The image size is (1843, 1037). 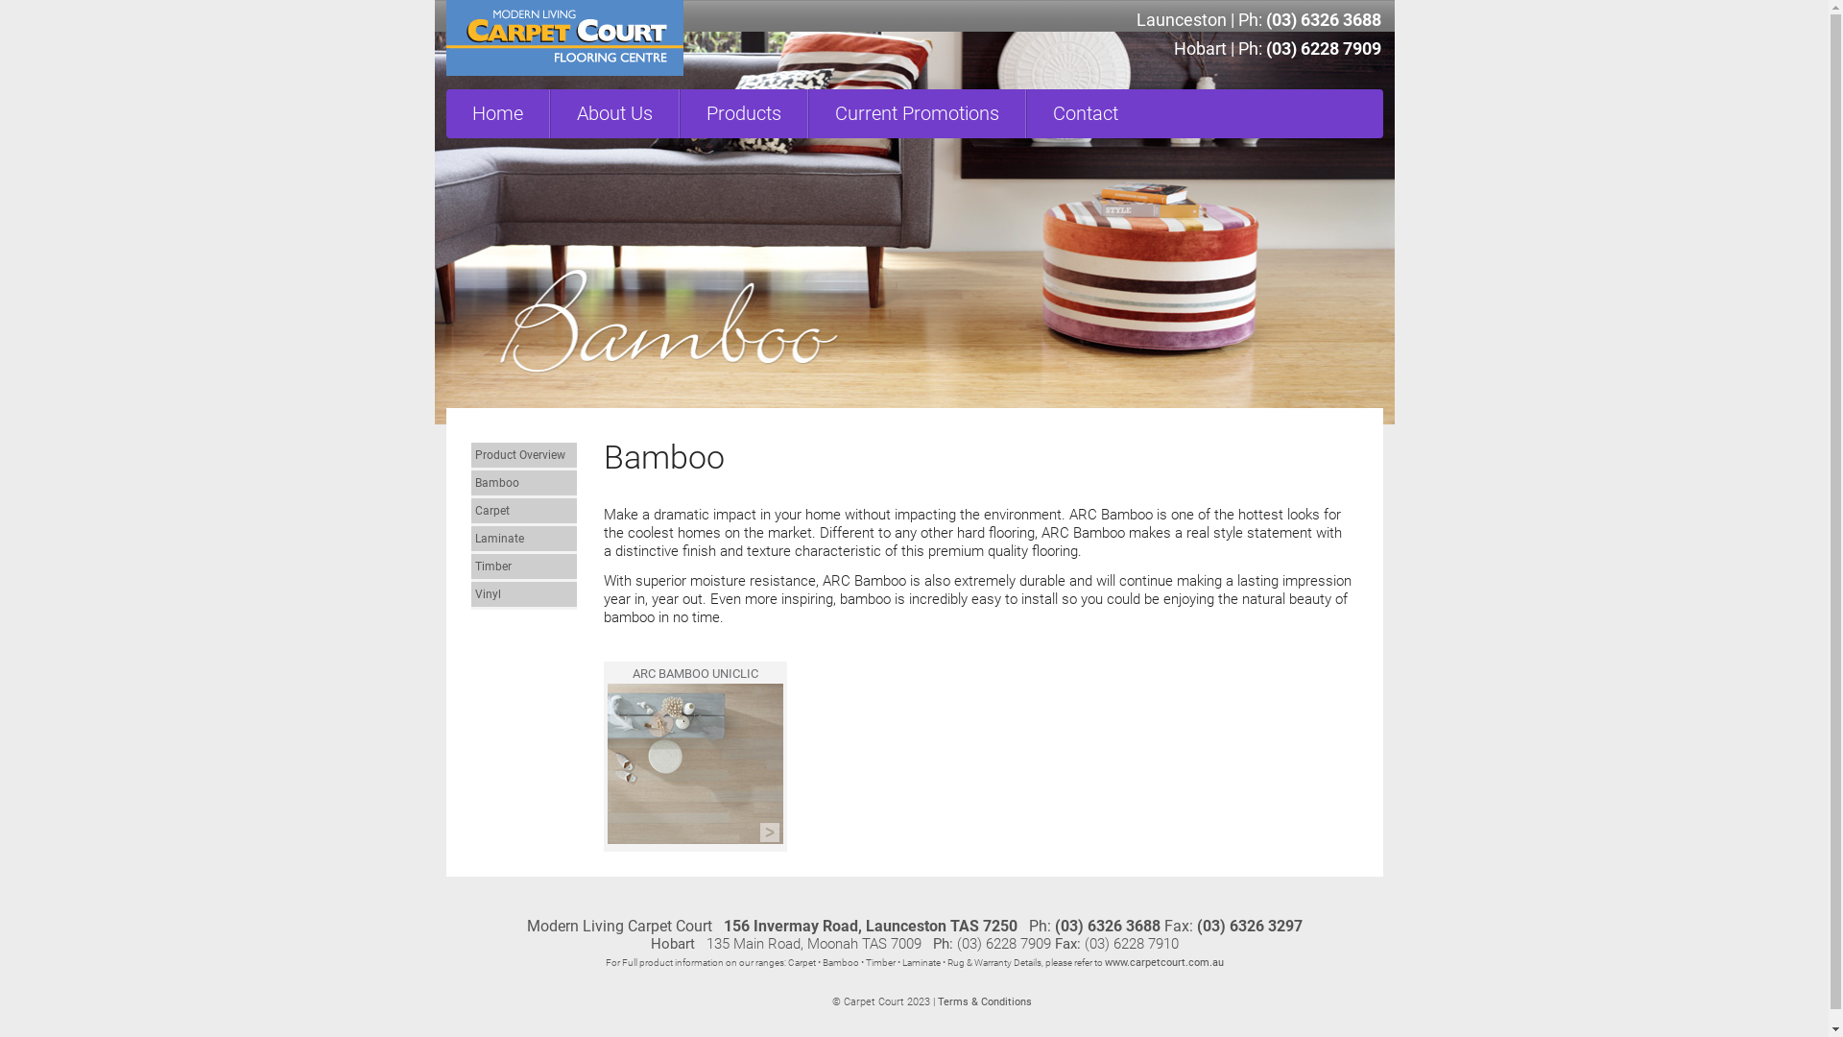 What do you see at coordinates (522, 483) in the screenshot?
I see `Bamboo` at bounding box center [522, 483].